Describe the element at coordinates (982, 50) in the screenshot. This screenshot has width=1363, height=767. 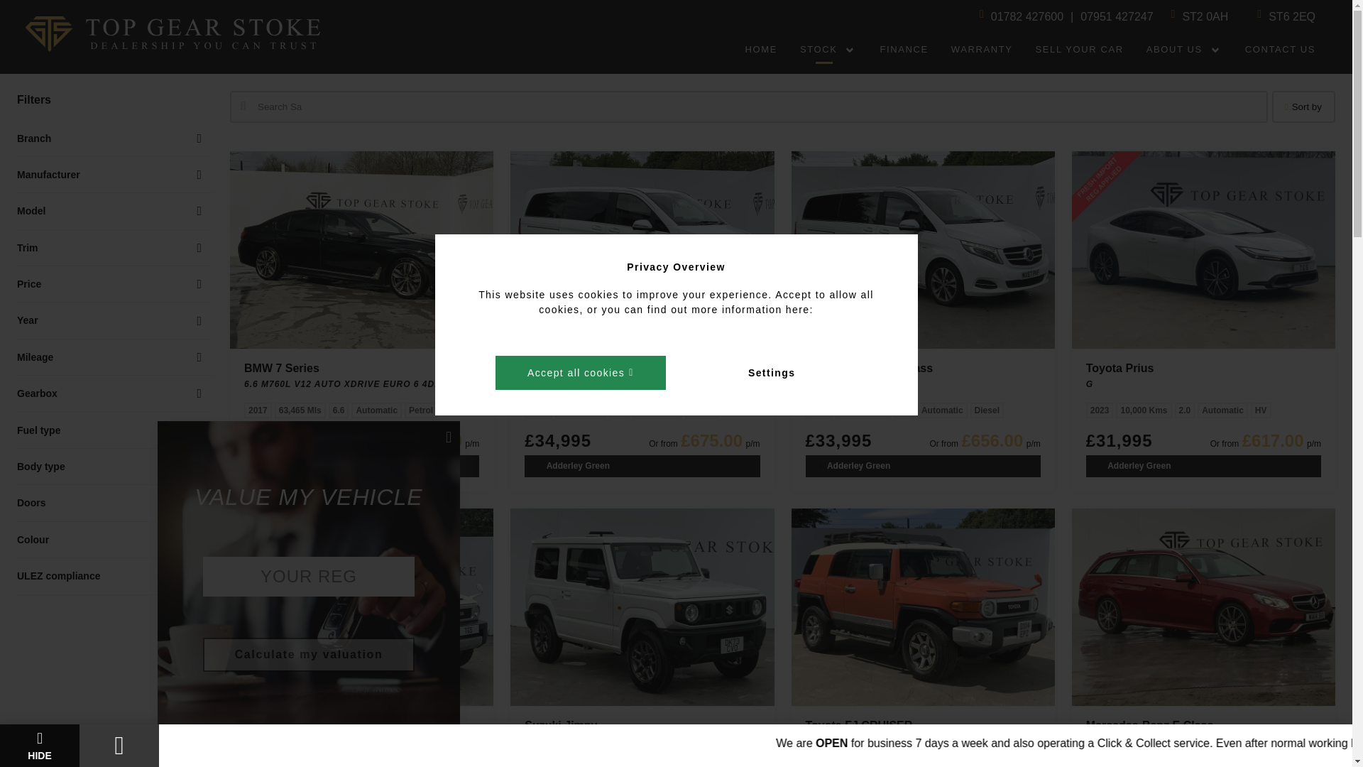
I see `Warranty` at that location.